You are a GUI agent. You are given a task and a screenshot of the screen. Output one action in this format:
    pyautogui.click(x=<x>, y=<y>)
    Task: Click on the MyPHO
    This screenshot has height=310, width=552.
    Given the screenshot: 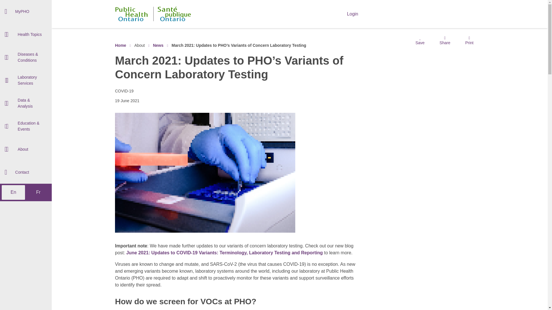 What is the action you would take?
    pyautogui.click(x=26, y=11)
    